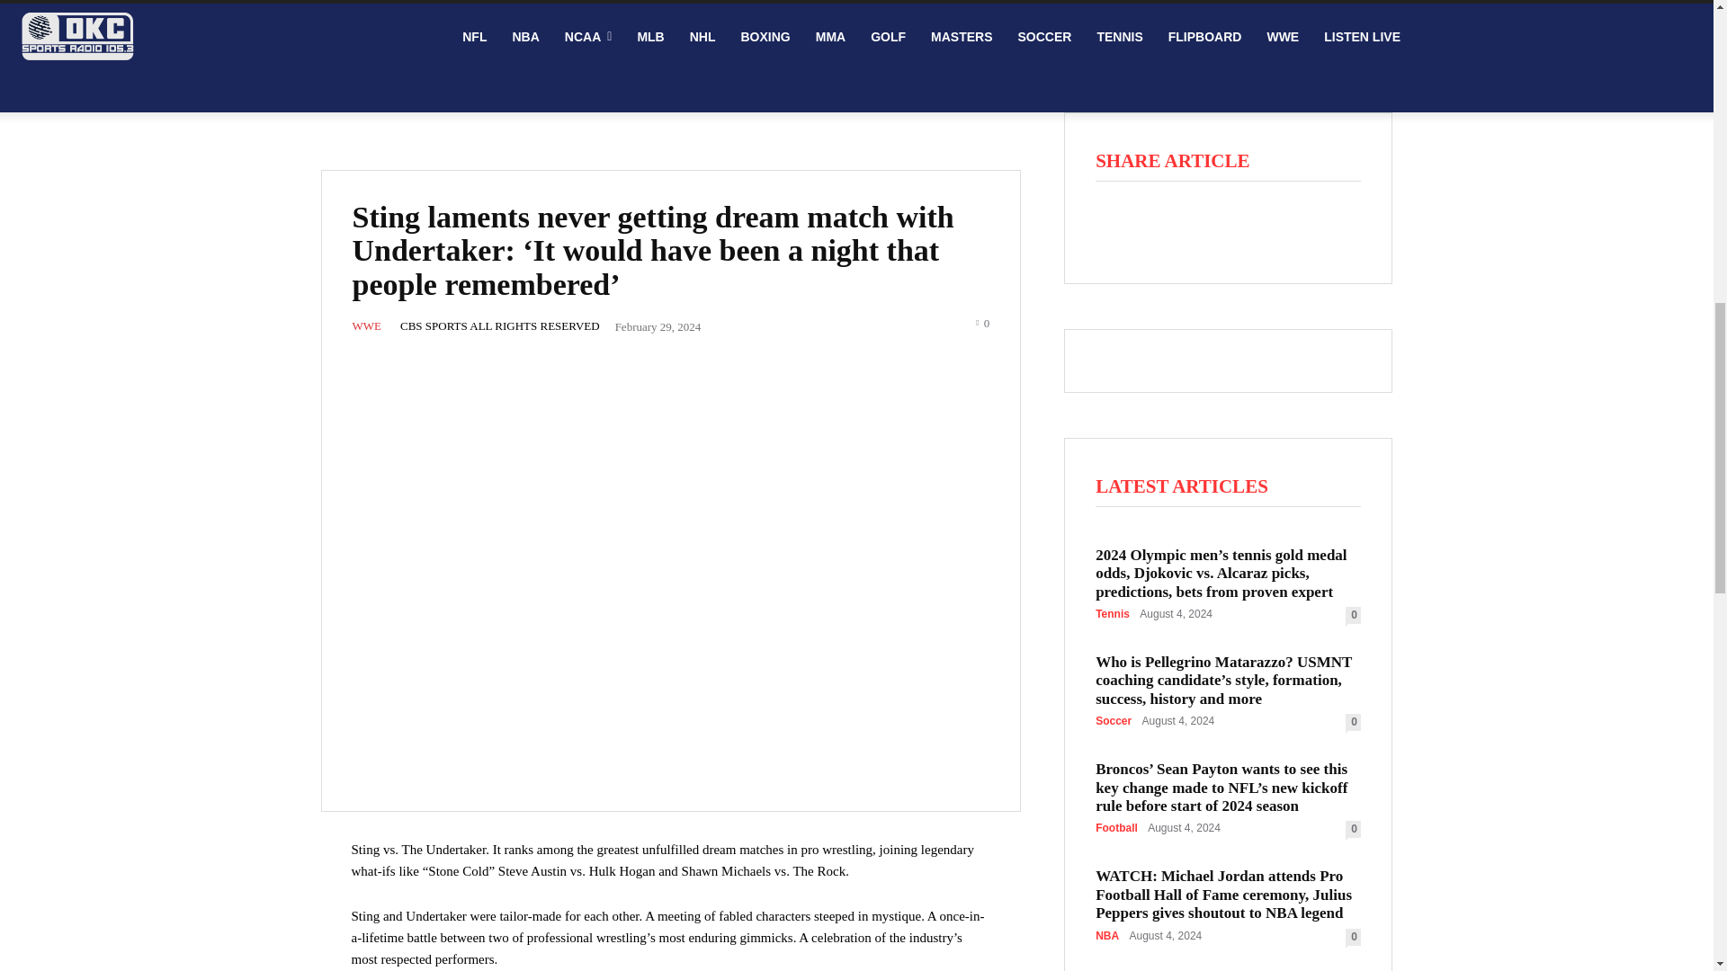 This screenshot has height=971, width=1727. What do you see at coordinates (588, 36) in the screenshot?
I see `NCAA` at bounding box center [588, 36].